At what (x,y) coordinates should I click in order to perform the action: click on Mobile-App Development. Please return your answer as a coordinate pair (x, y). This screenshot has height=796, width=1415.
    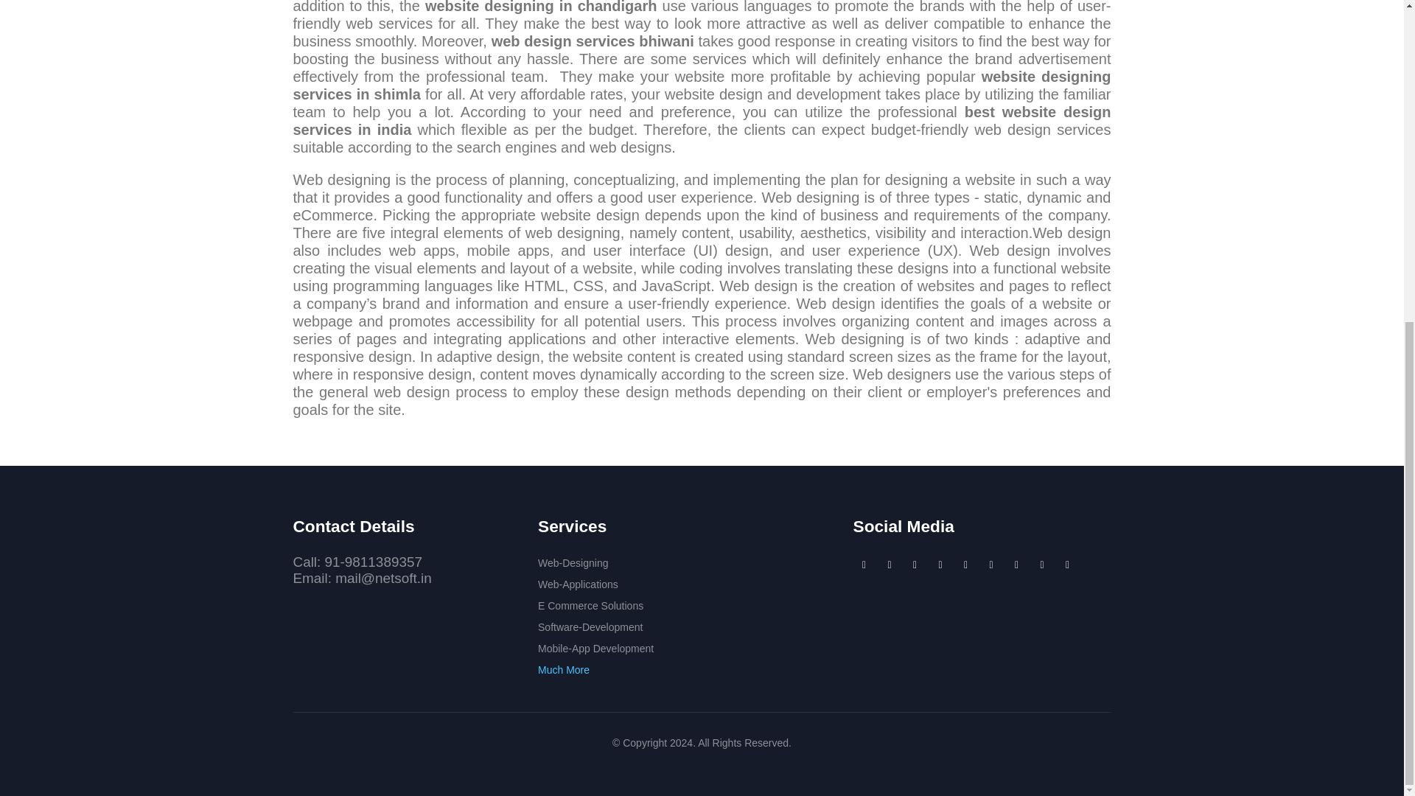
    Looking at the image, I should click on (595, 648).